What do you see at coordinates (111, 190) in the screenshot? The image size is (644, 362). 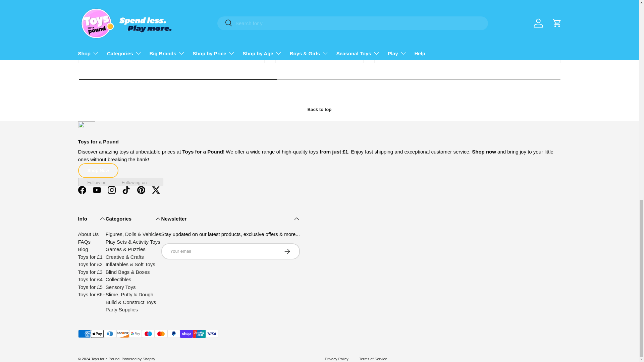 I see `Toys for a Pound on Instagram` at bounding box center [111, 190].